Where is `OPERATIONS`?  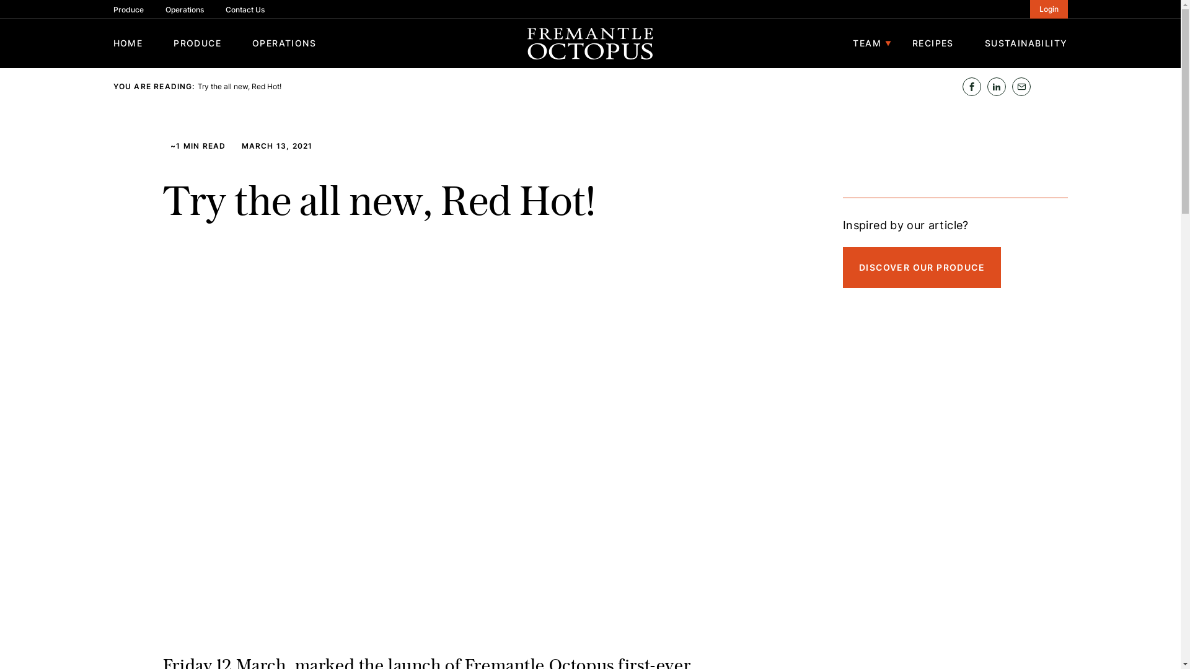
OPERATIONS is located at coordinates (284, 43).